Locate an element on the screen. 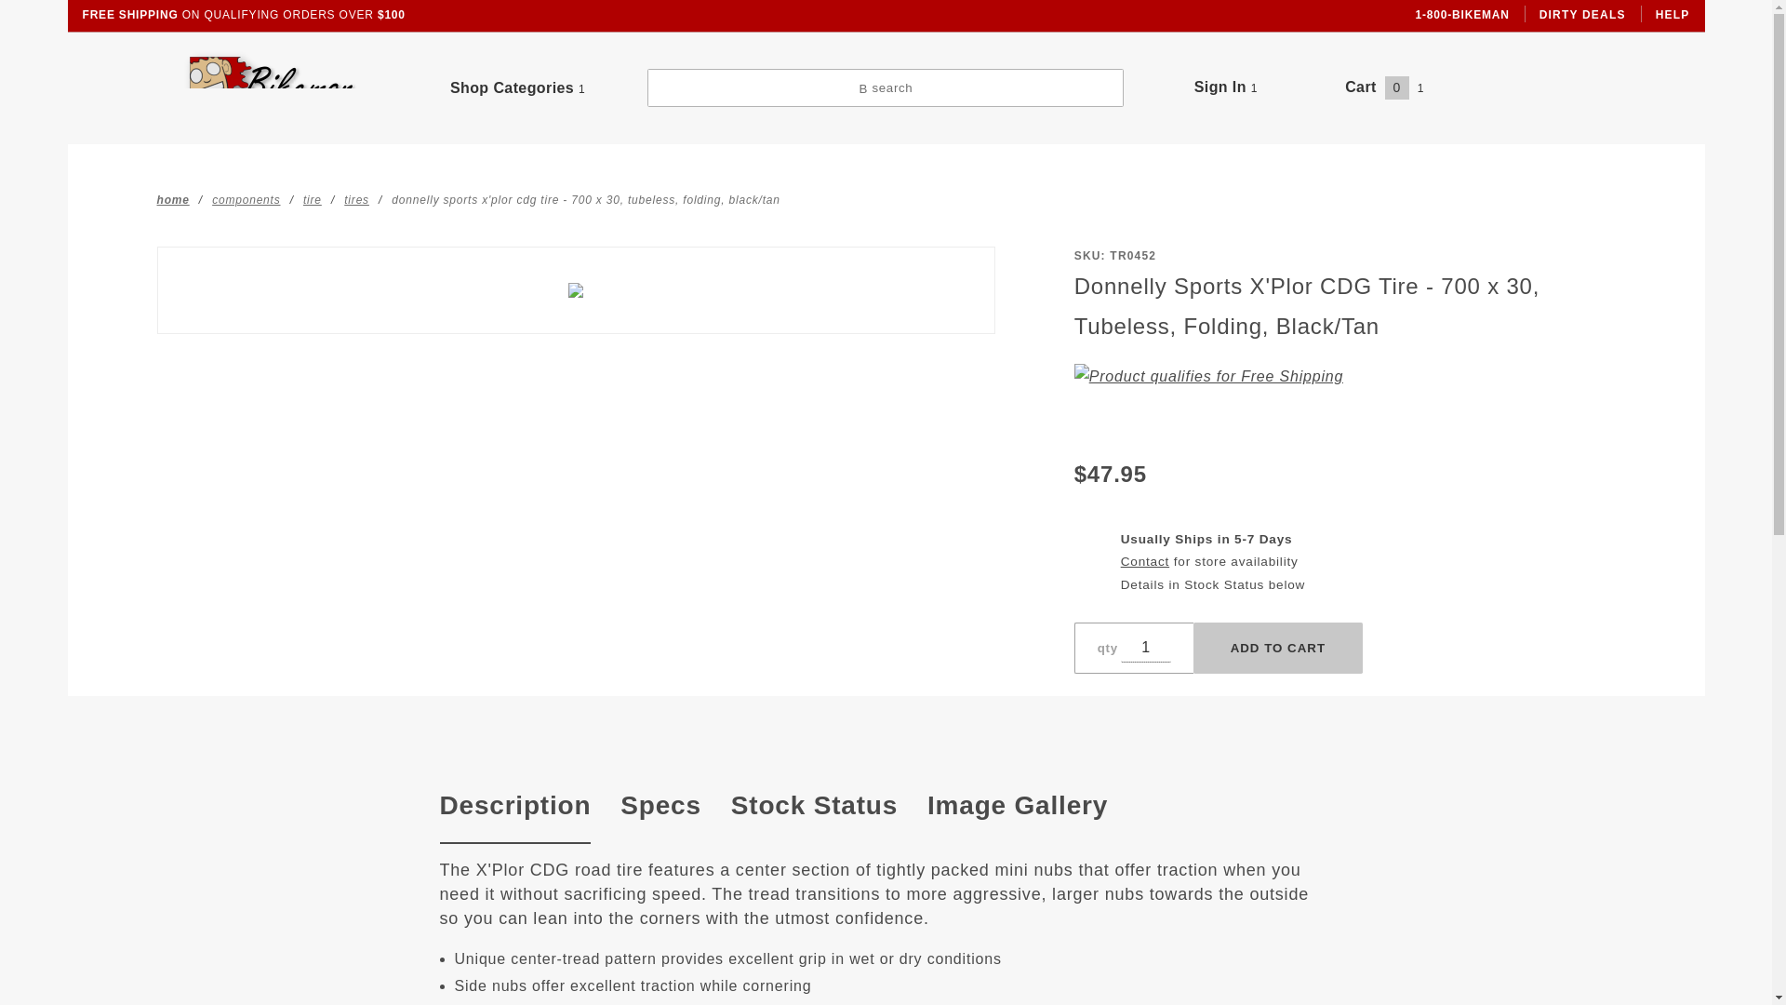  Bikeman is located at coordinates (271, 87).